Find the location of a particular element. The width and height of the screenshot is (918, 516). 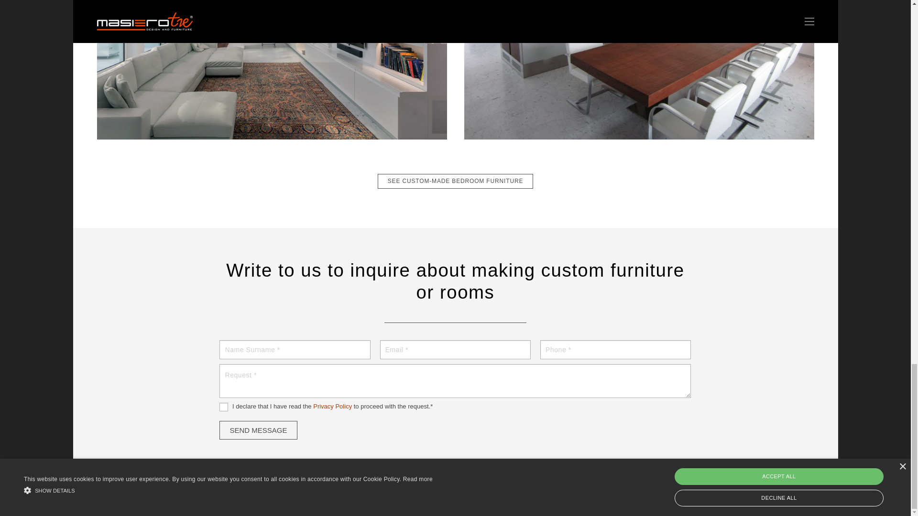

Facebook is located at coordinates (771, 494).